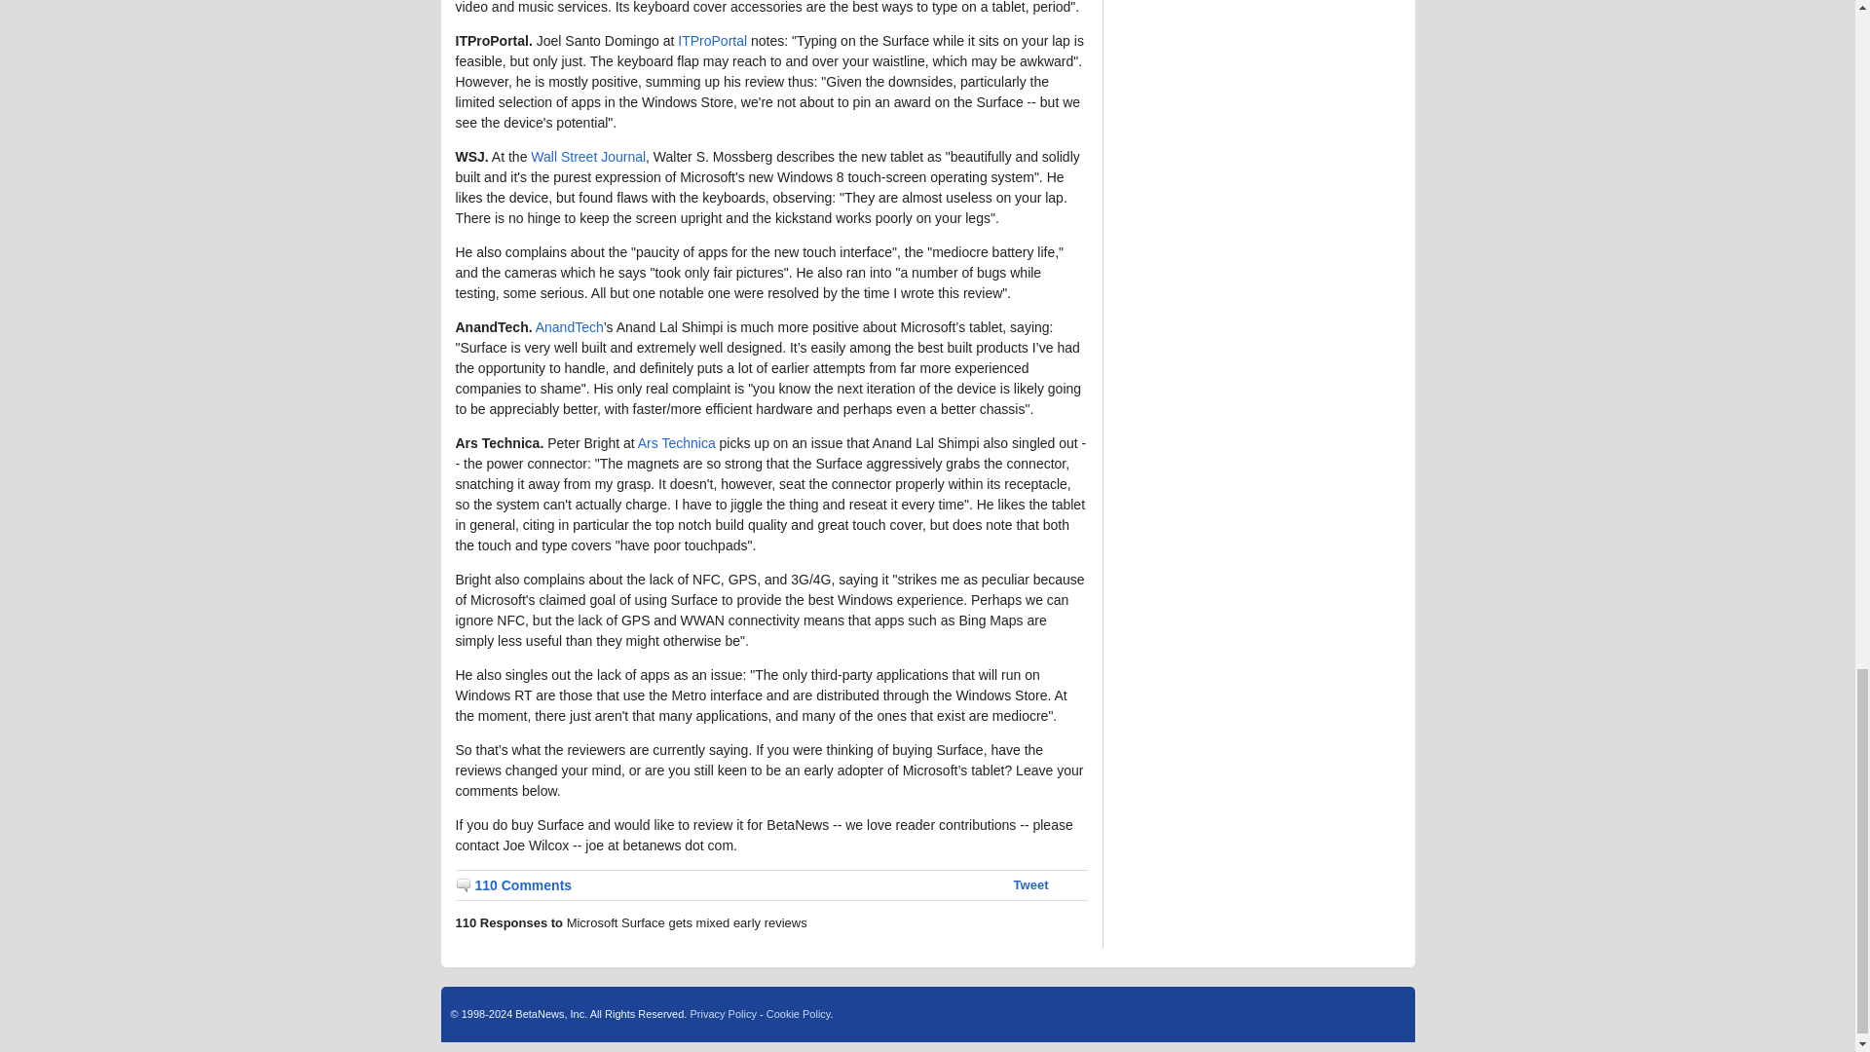  What do you see at coordinates (588, 156) in the screenshot?
I see `Wall Street Journal` at bounding box center [588, 156].